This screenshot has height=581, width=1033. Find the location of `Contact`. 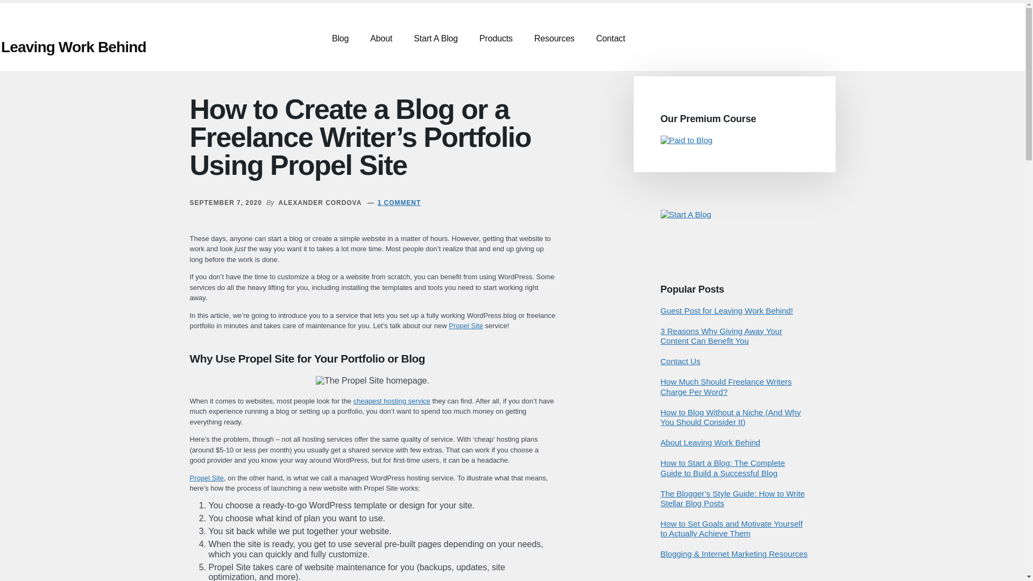

Contact is located at coordinates (611, 39).